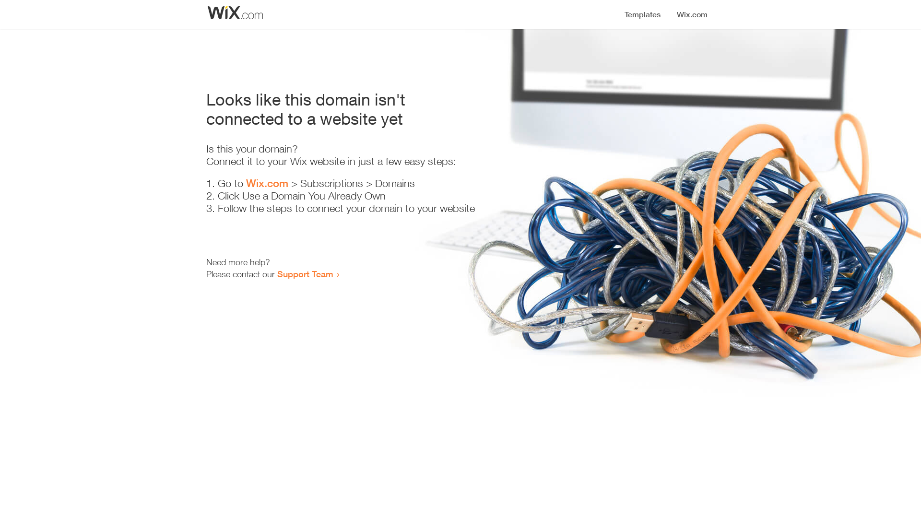  I want to click on Support Team, so click(305, 274).